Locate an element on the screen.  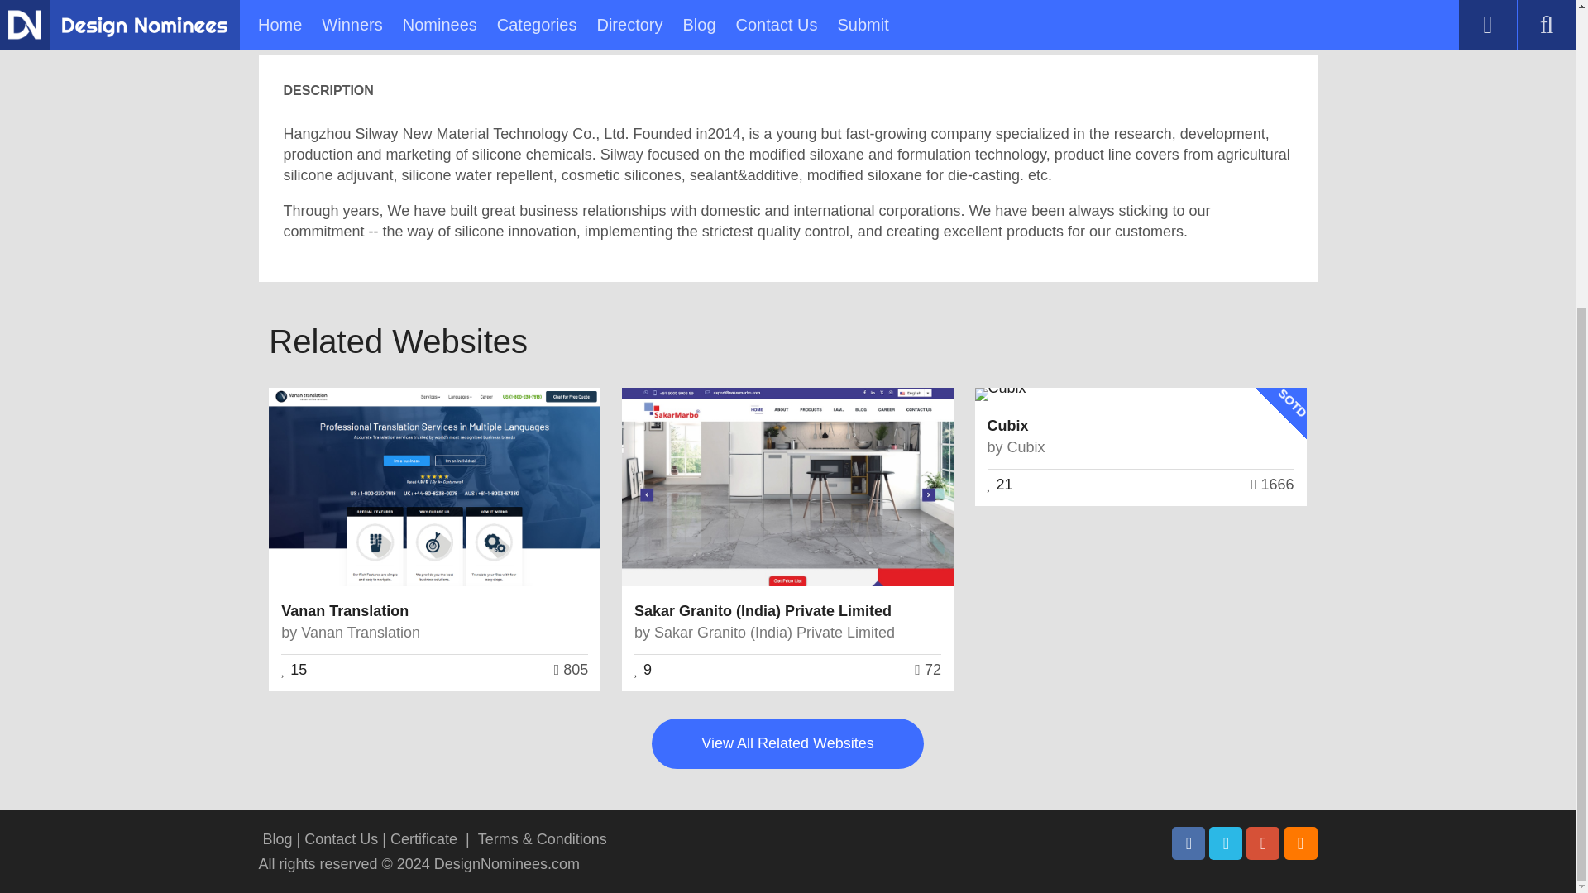
Pinterest is located at coordinates (1263, 843).